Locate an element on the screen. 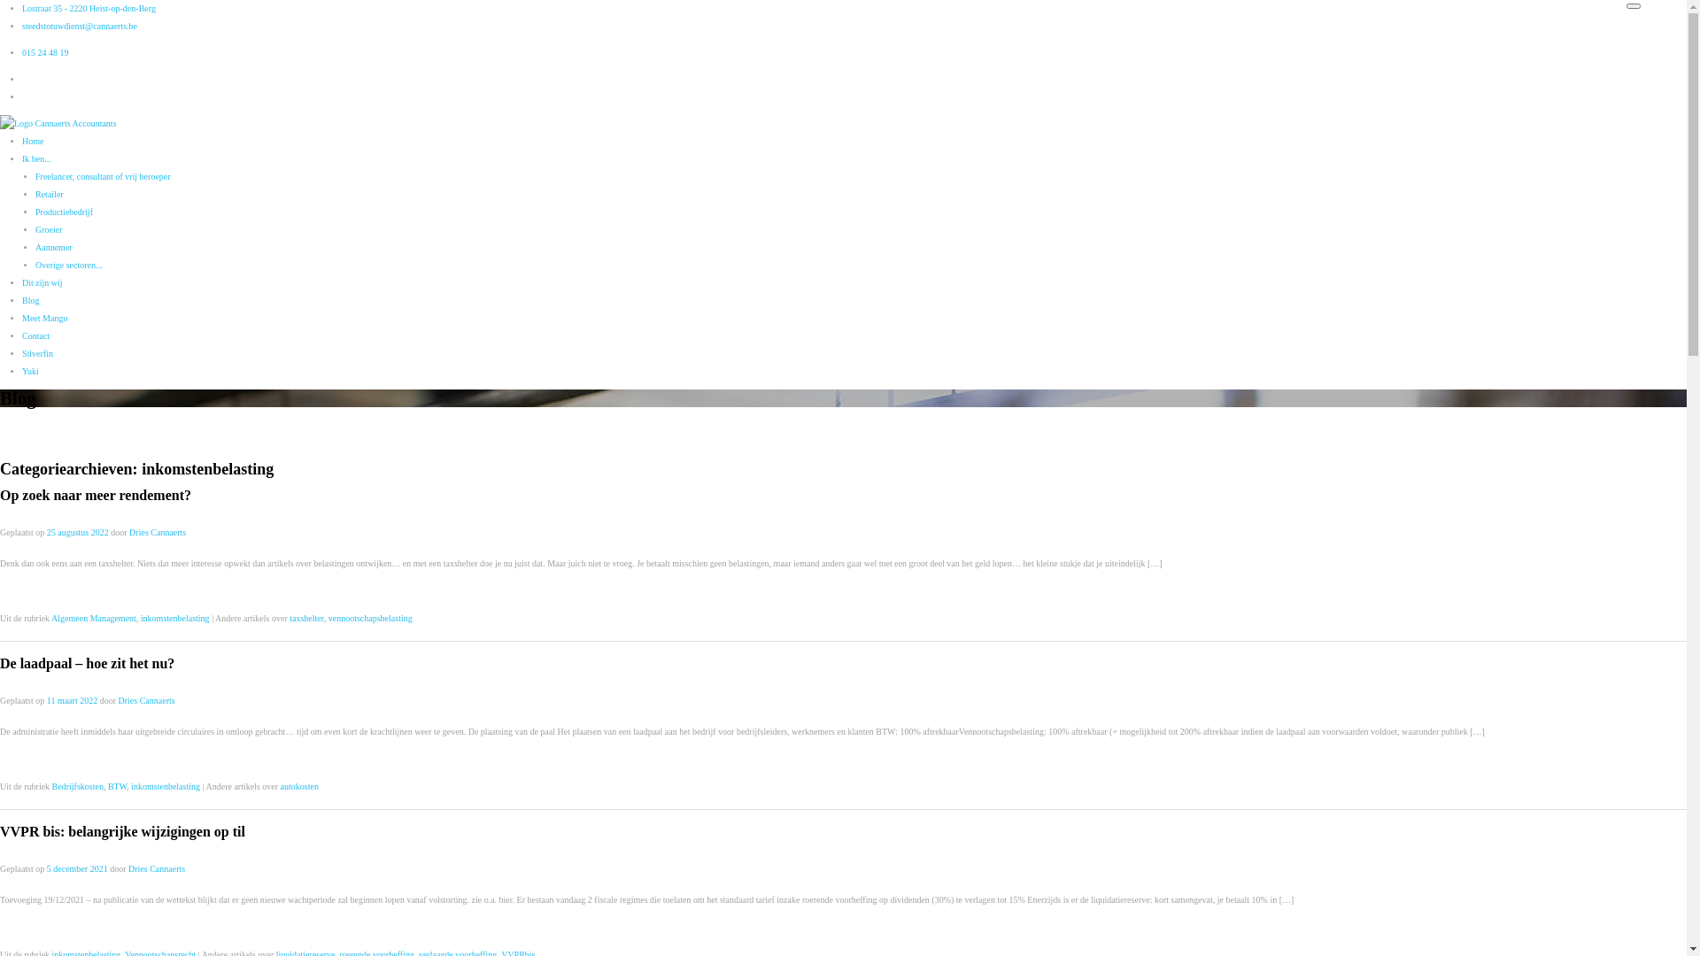 The width and height of the screenshot is (1700, 956). BTW is located at coordinates (117, 786).